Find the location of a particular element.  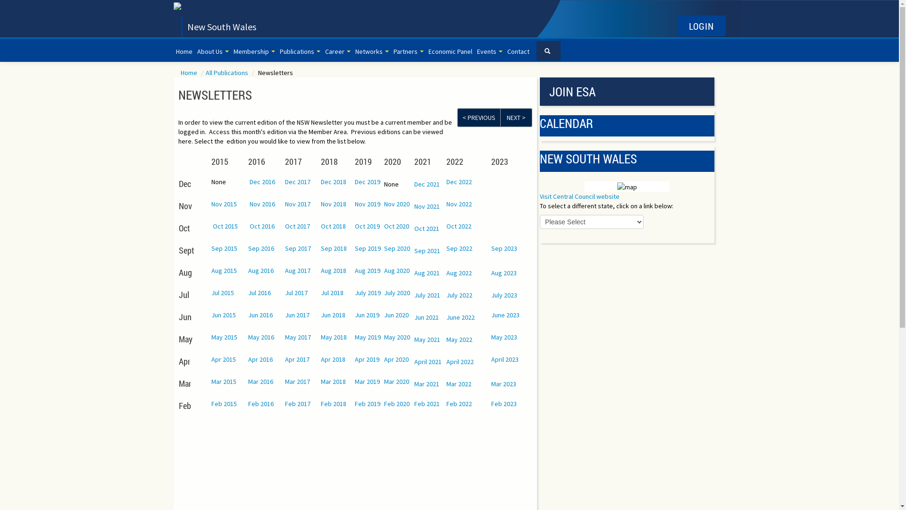

Sep 2020 is located at coordinates (397, 248).